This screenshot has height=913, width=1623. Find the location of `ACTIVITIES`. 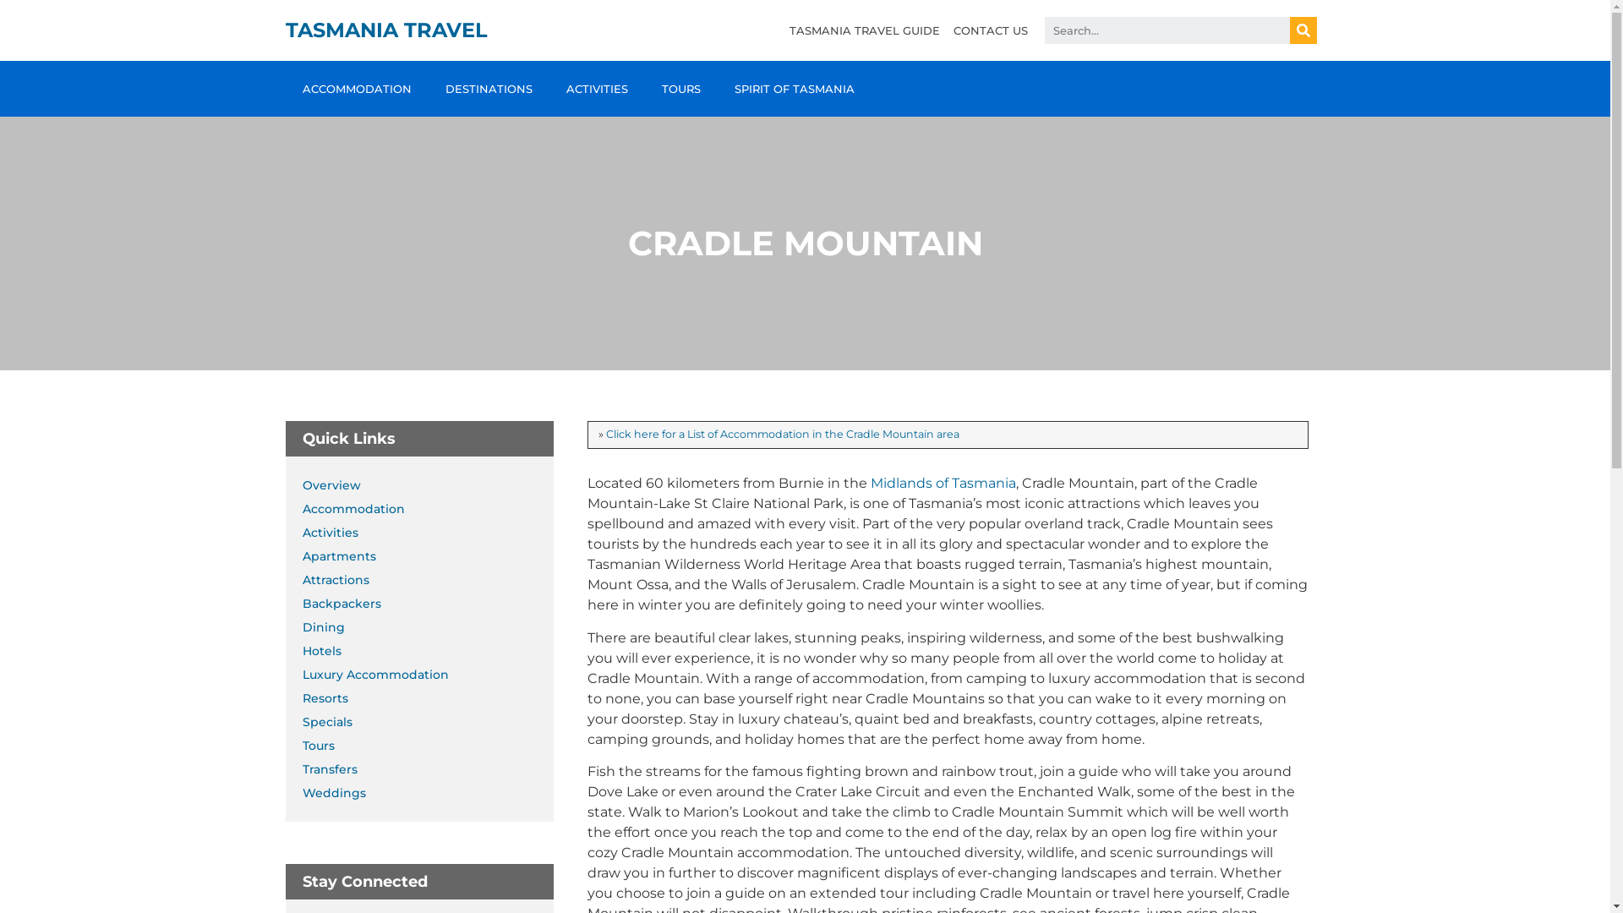

ACTIVITIES is located at coordinates (597, 89).